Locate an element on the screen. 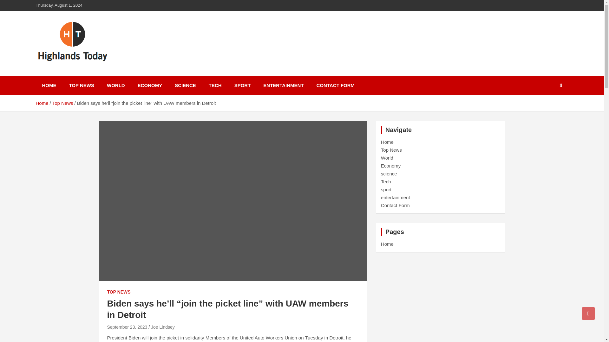 Image resolution: width=609 pixels, height=342 pixels. Home is located at coordinates (42, 103).